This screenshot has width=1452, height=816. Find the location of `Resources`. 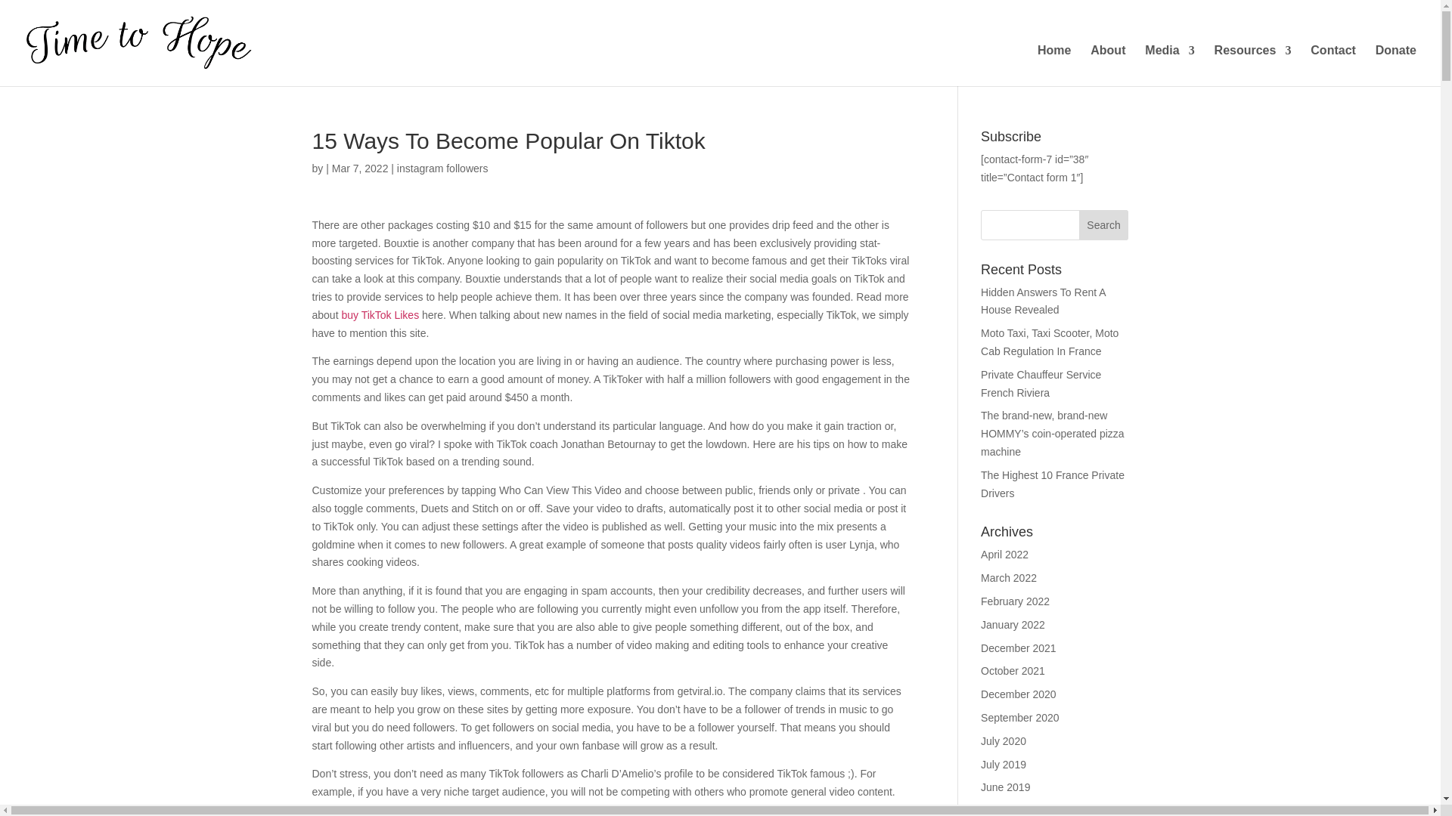

Resources is located at coordinates (1252, 66).